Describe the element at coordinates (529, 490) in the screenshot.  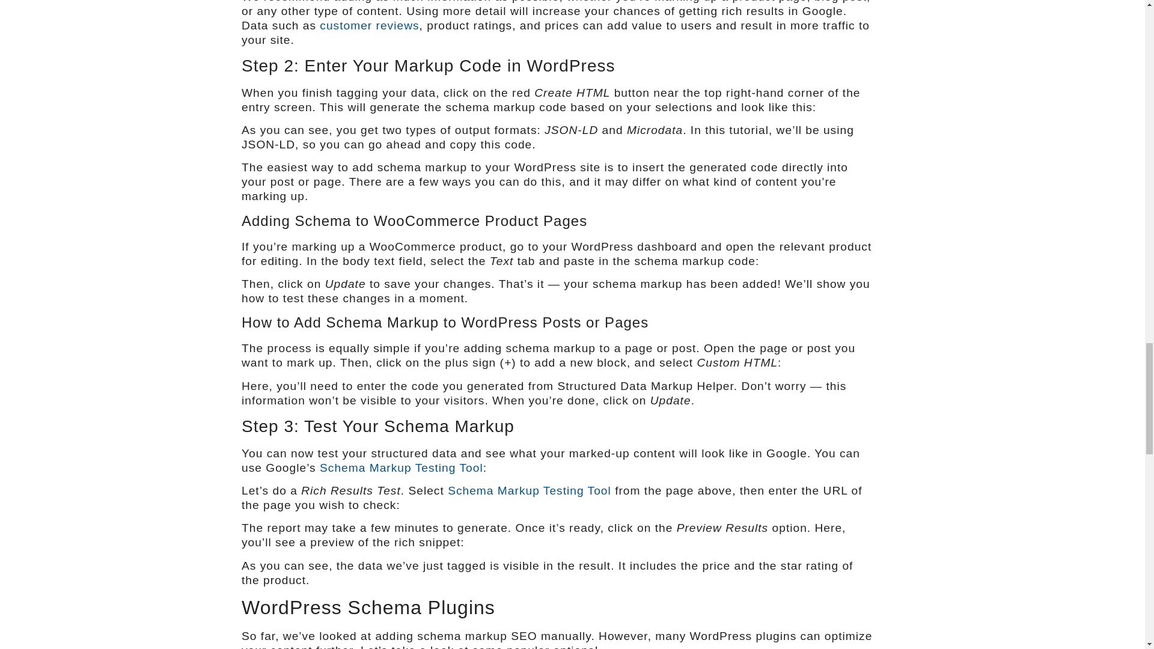
I see `Schema Markup Testing Tool` at that location.